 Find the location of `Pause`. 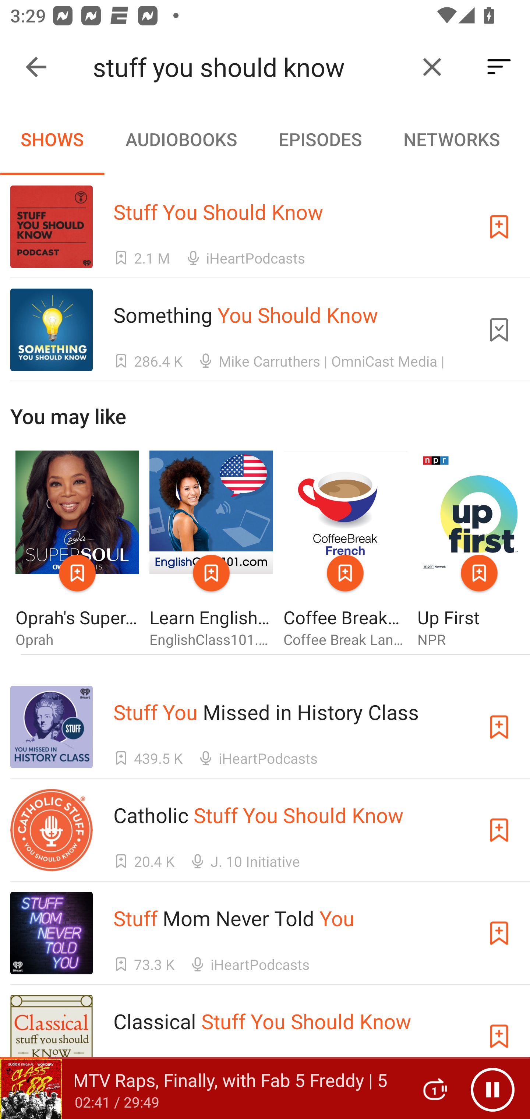

Pause is located at coordinates (492, 1089).